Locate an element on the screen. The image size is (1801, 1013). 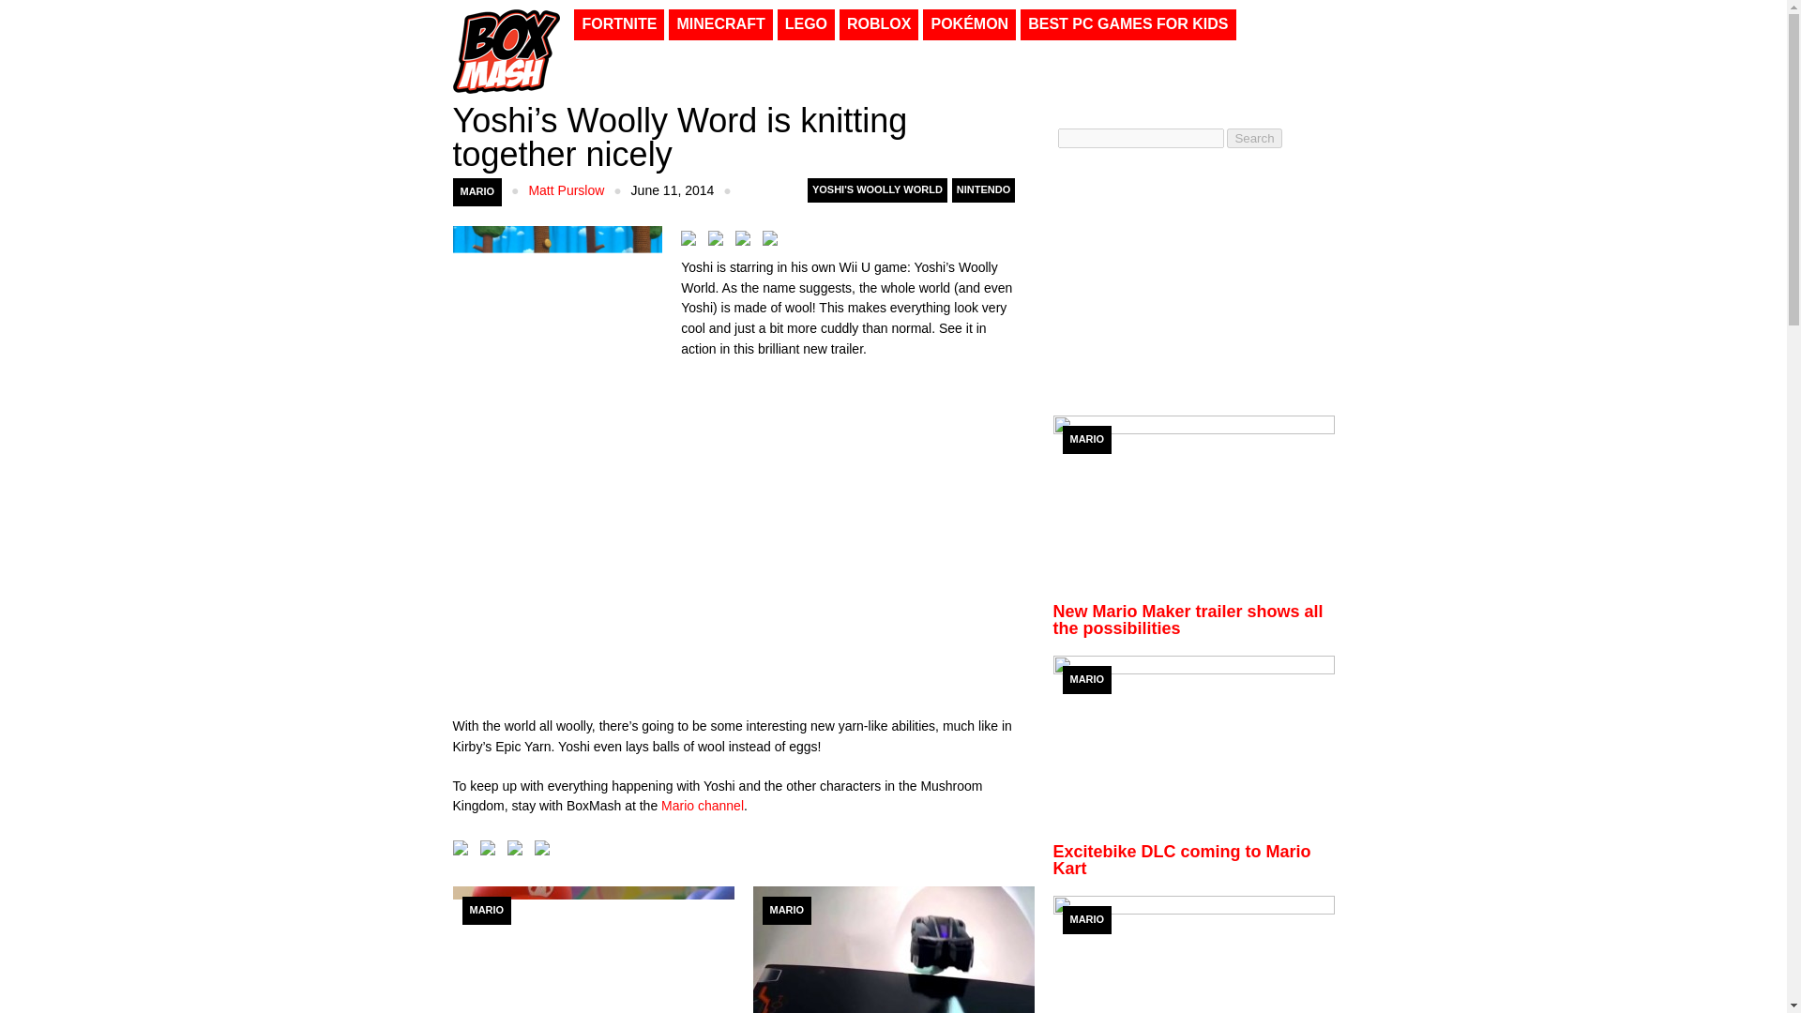
NINTENDO is located at coordinates (983, 190).